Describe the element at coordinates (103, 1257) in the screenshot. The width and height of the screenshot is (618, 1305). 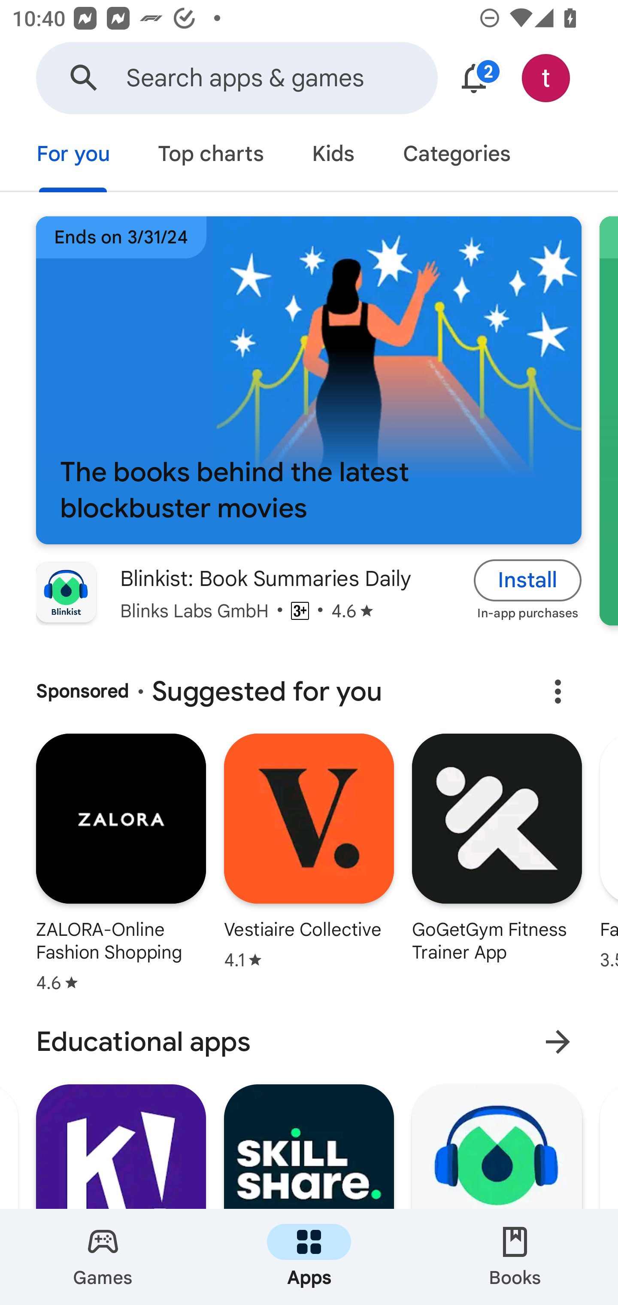
I see `Games` at that location.